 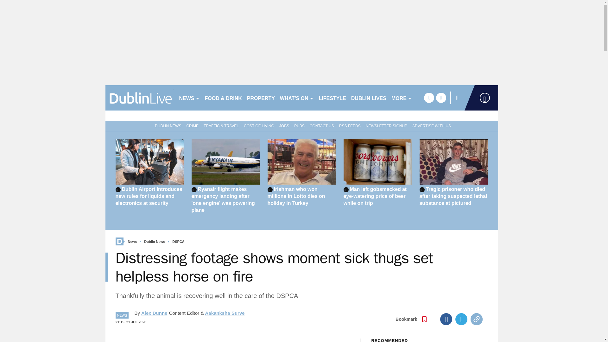 What do you see at coordinates (332, 98) in the screenshot?
I see `LIFESTYLE` at bounding box center [332, 98].